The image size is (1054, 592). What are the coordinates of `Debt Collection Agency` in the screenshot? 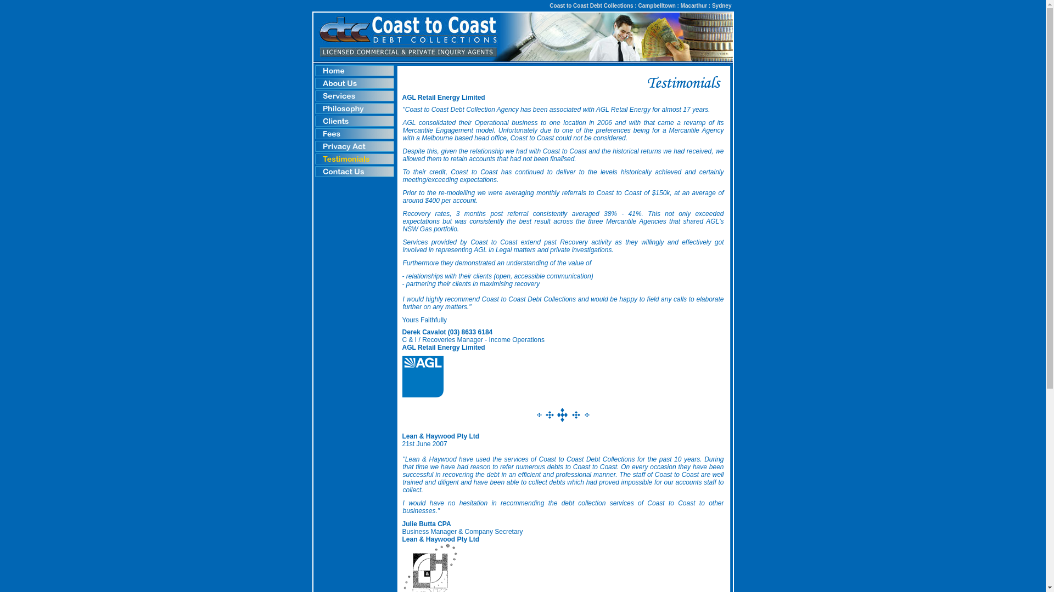 It's located at (481, 71).